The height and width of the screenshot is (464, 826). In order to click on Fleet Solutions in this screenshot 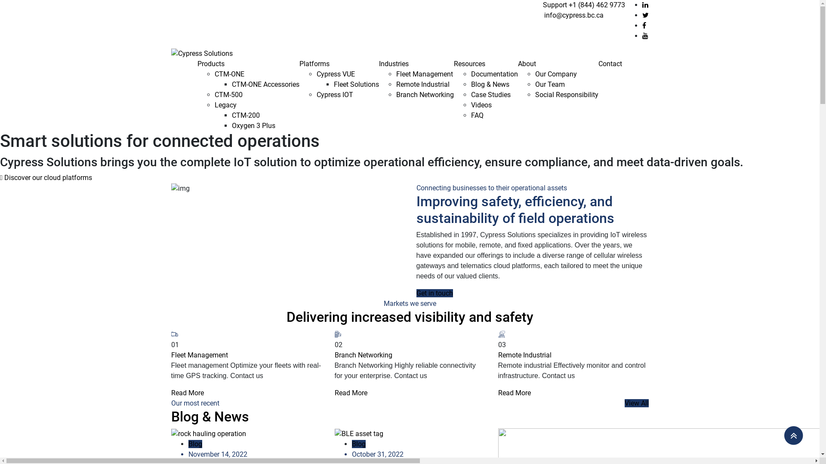, I will do `click(356, 84)`.